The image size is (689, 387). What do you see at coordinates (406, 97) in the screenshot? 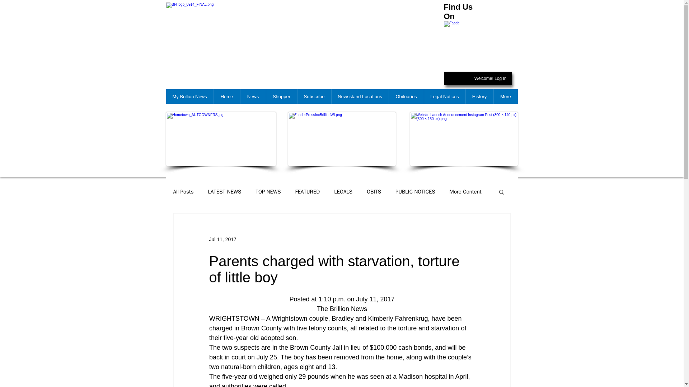
I see `Obituaries` at bounding box center [406, 97].